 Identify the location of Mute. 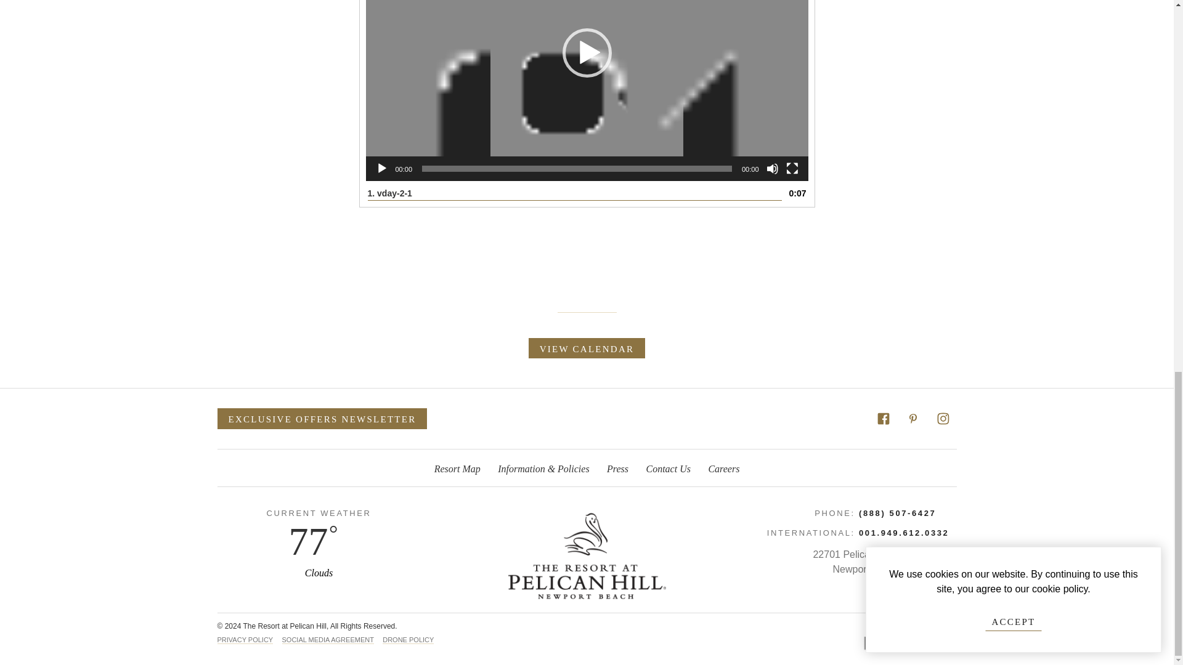
(773, 169).